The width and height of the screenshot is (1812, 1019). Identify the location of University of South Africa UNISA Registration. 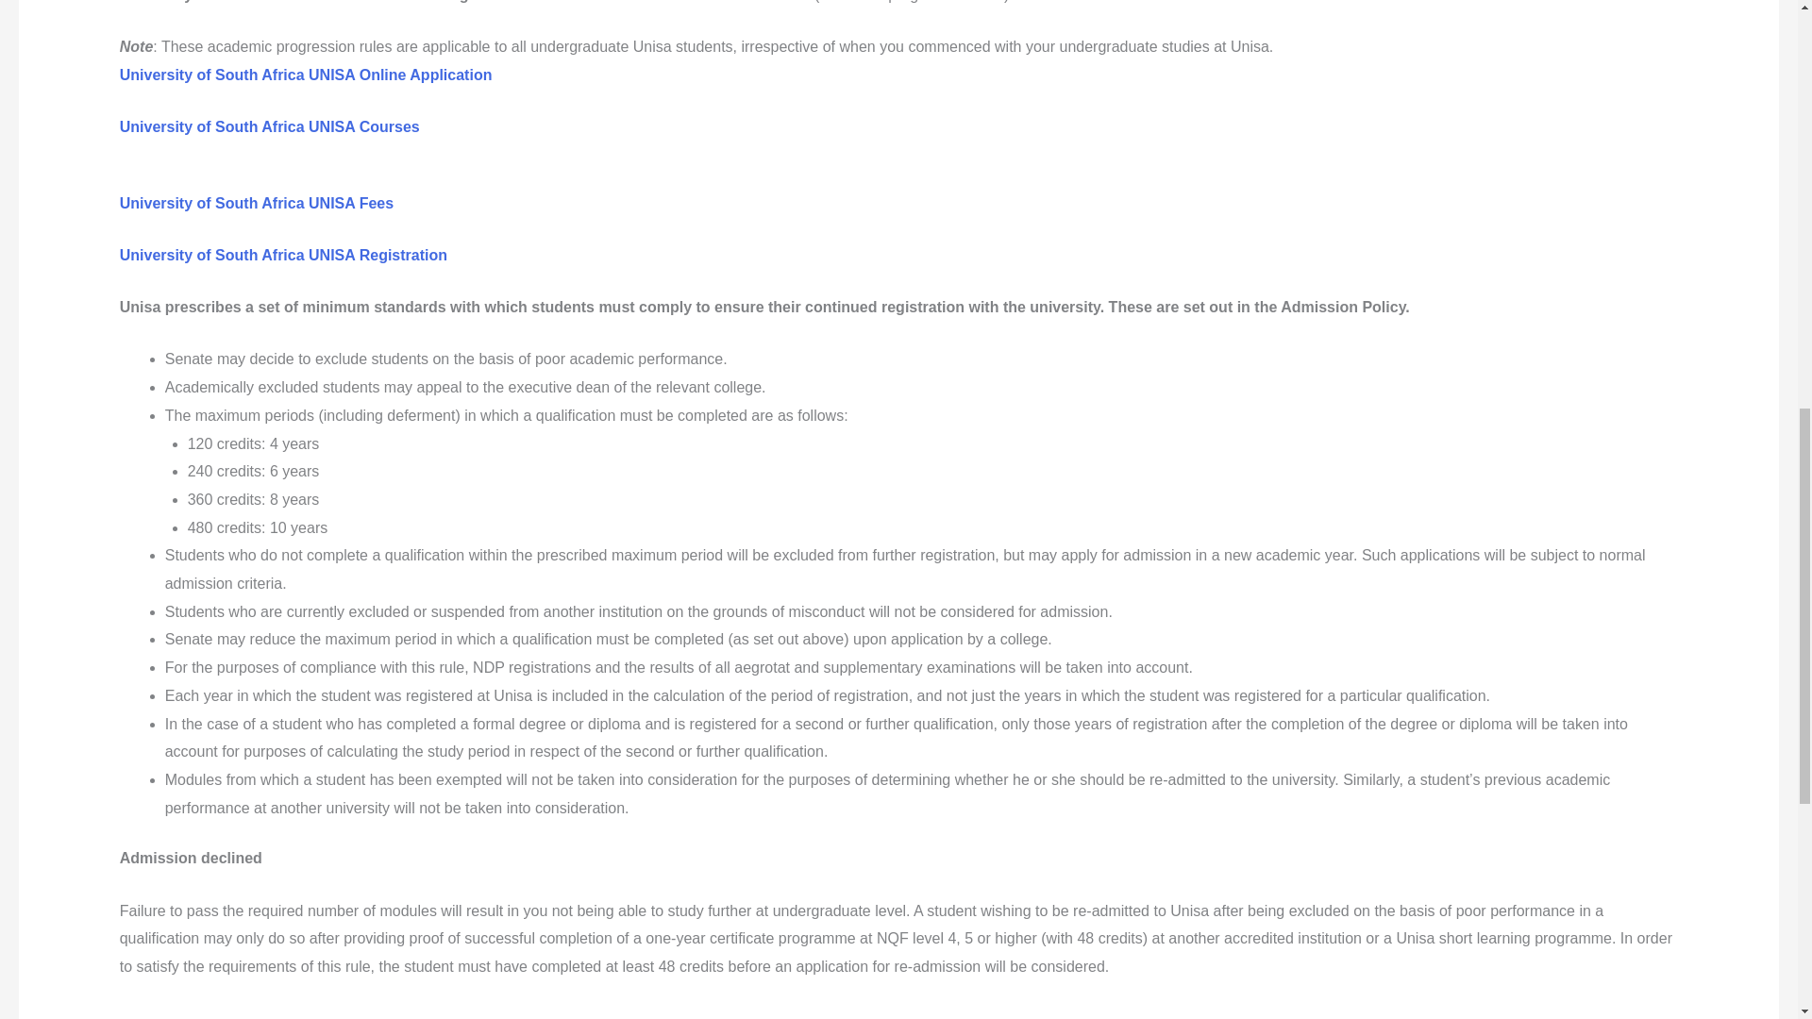
(283, 255).